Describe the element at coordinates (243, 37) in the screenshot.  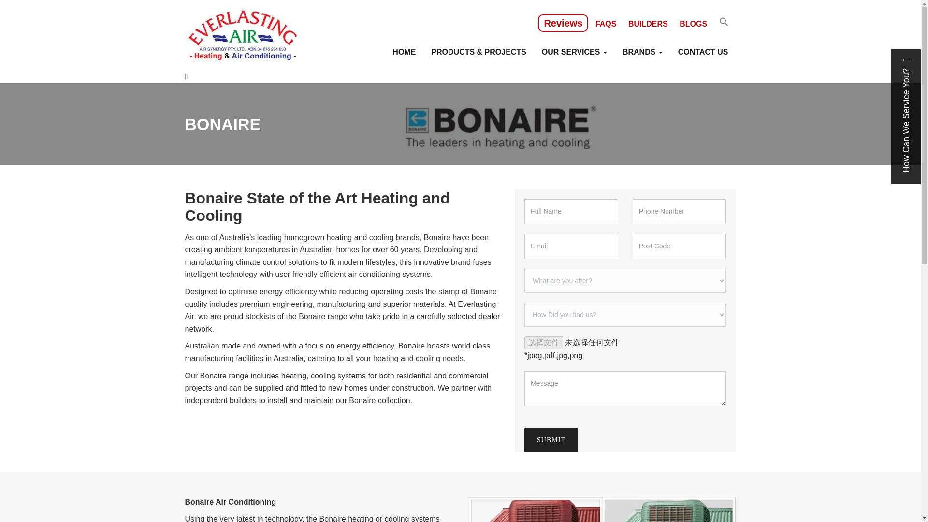
I see `Everlasting Air` at that location.